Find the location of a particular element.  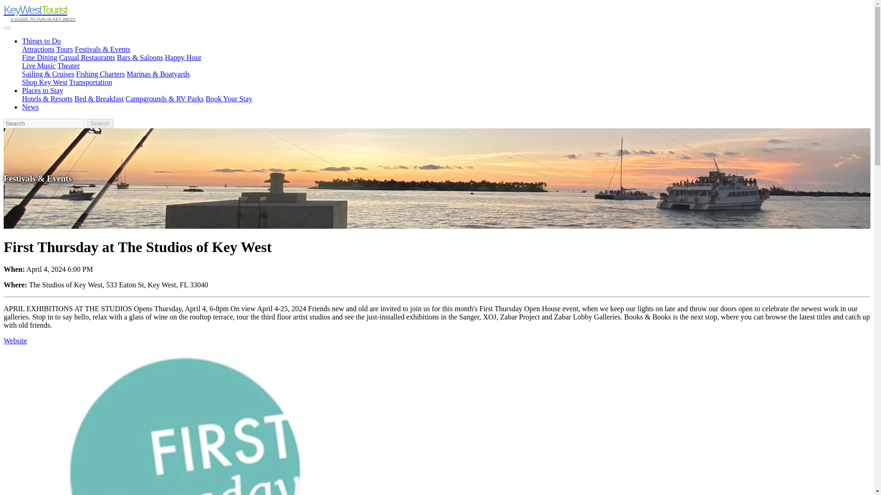

News is located at coordinates (30, 106).